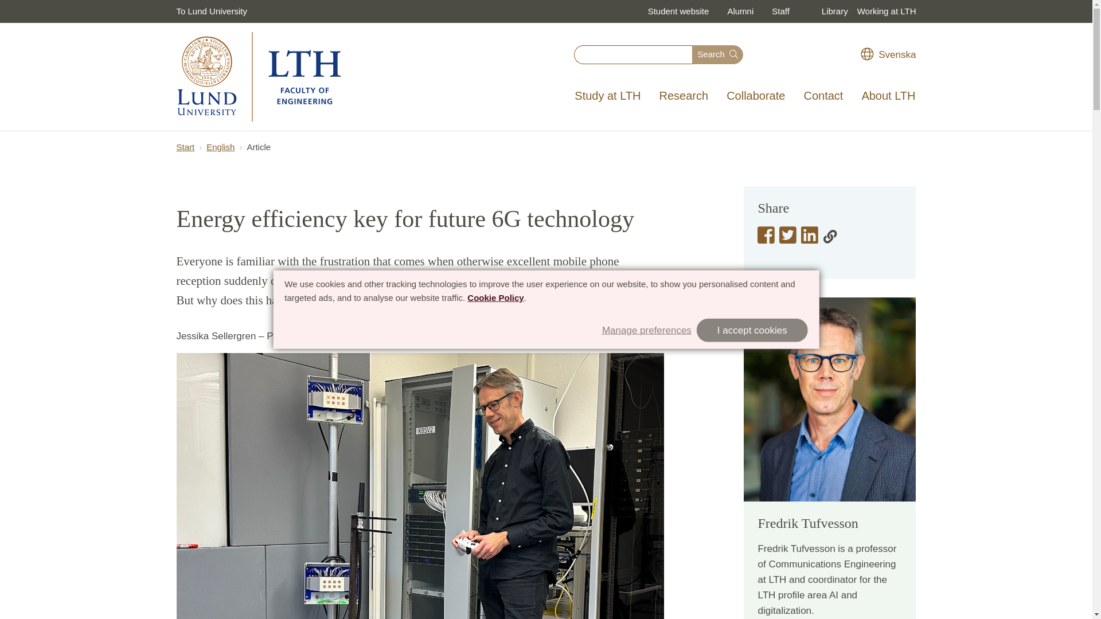 The width and height of the screenshot is (1101, 619). What do you see at coordinates (740, 11) in the screenshot?
I see `Alumni` at bounding box center [740, 11].